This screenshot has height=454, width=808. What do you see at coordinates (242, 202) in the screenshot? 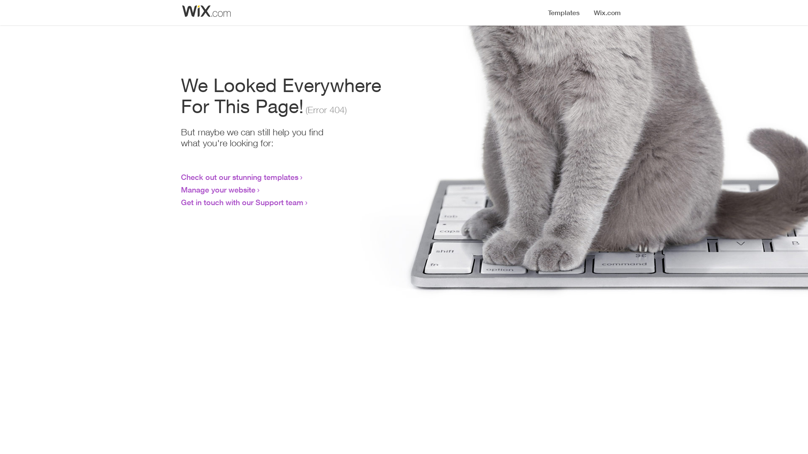
I see `Get in touch with our Support team` at bounding box center [242, 202].